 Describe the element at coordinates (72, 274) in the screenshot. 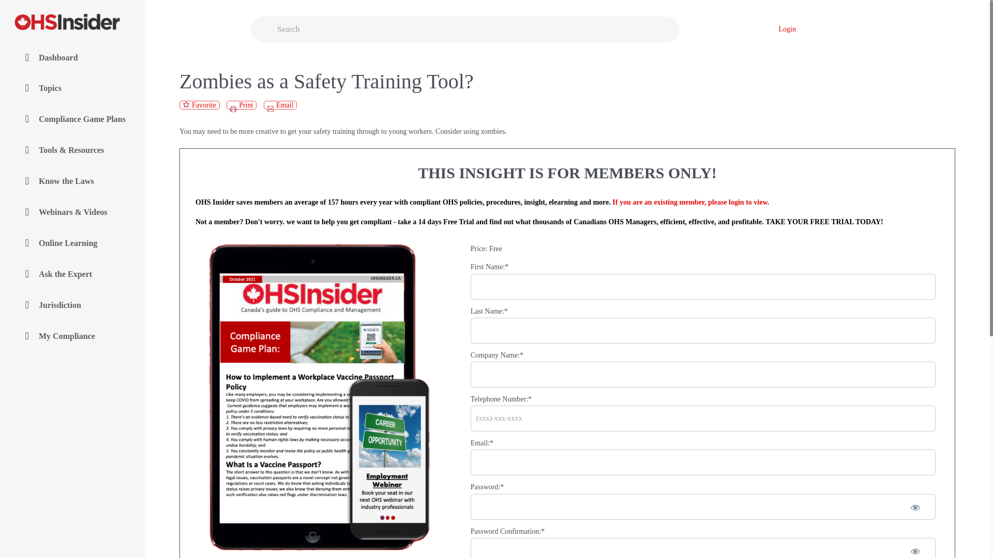

I see `Ask the Expert` at that location.